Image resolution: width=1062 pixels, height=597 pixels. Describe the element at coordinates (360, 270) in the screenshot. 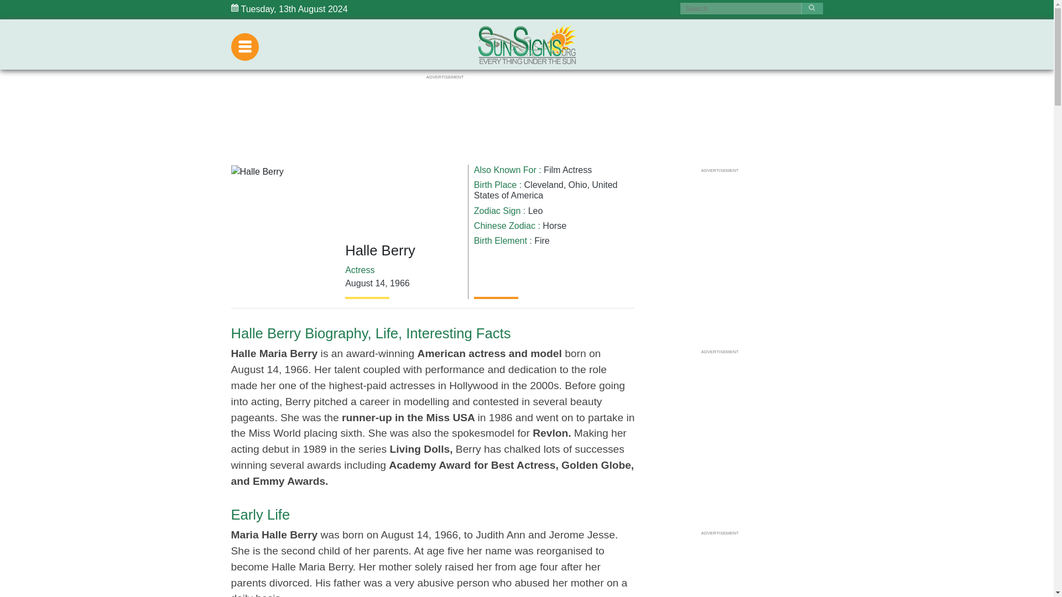

I see `Actress` at that location.